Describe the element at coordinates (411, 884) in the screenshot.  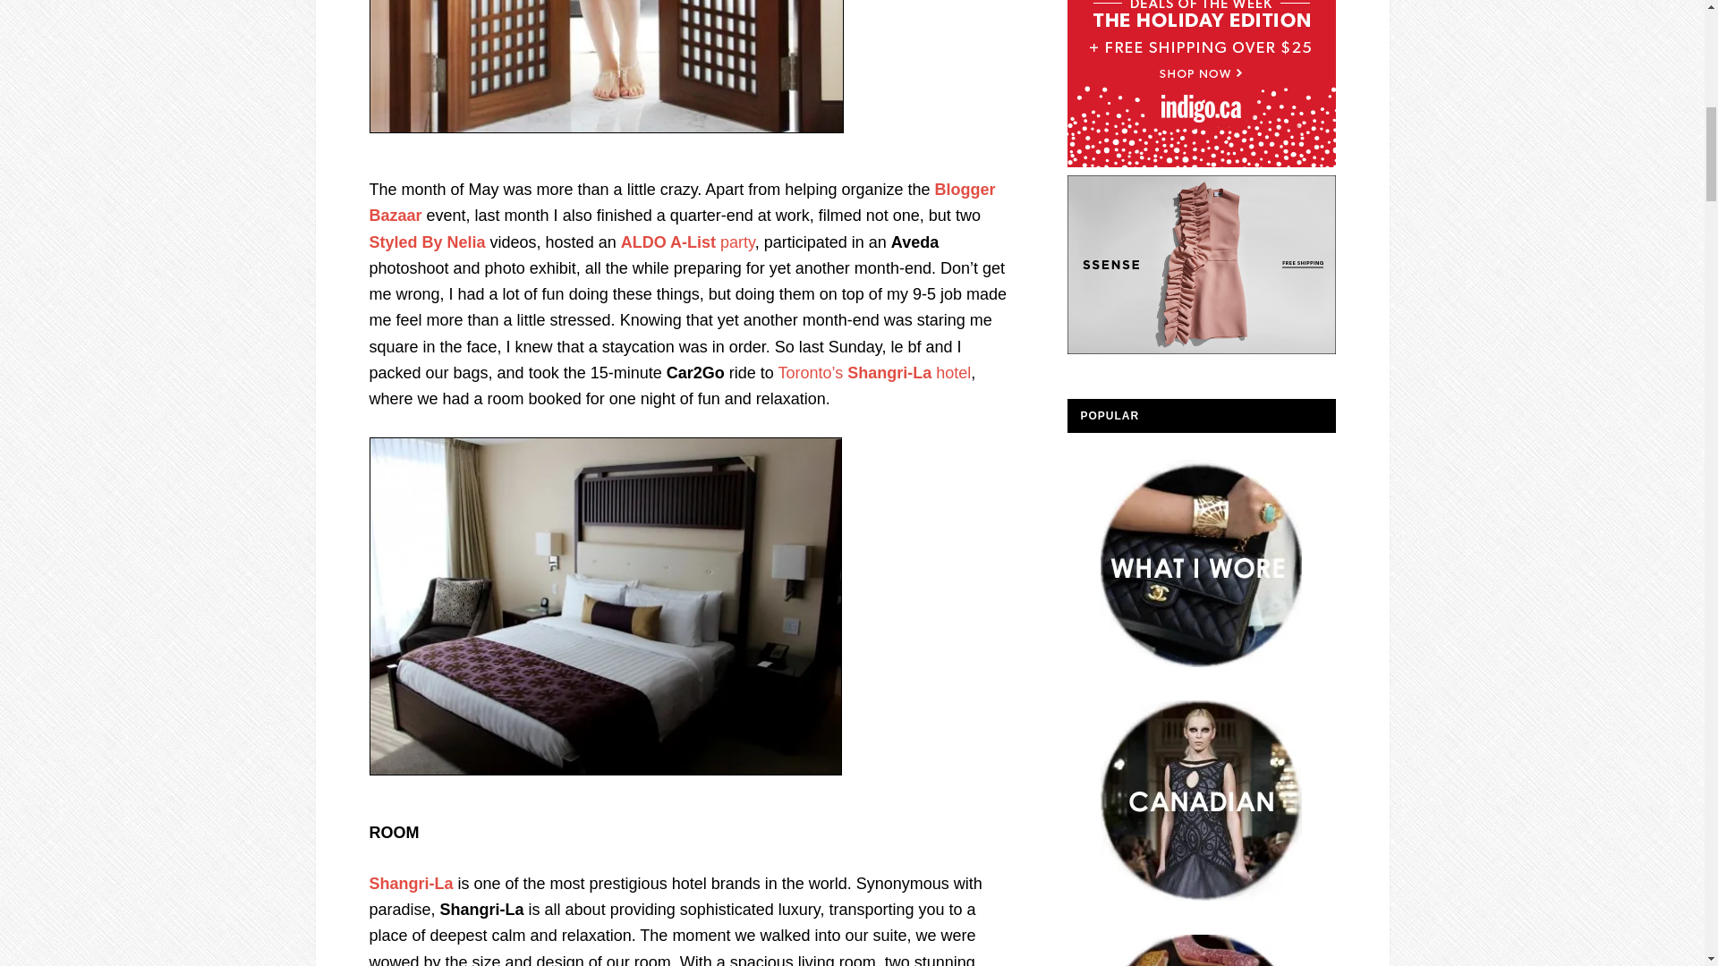
I see `Shangri-La` at that location.